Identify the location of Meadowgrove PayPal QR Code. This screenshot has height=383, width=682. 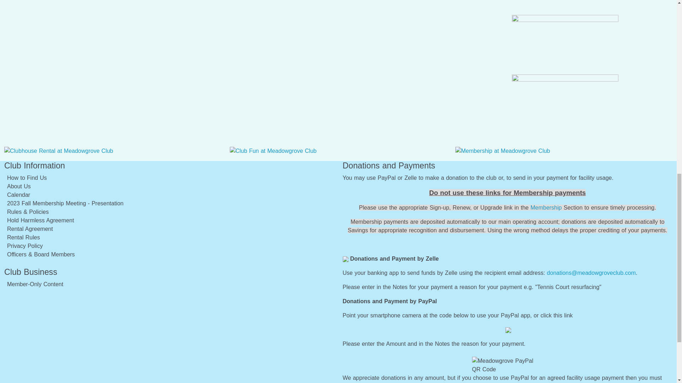
(507, 365).